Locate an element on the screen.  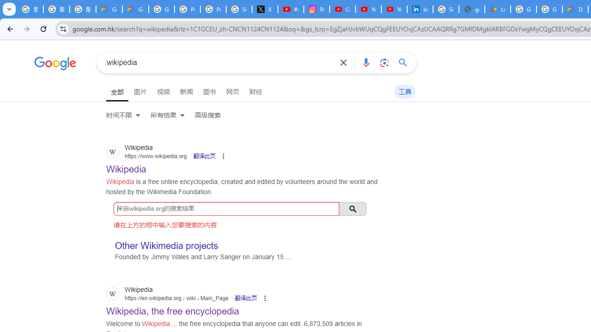
Sign in - Google Accounts is located at coordinates (239, 9).